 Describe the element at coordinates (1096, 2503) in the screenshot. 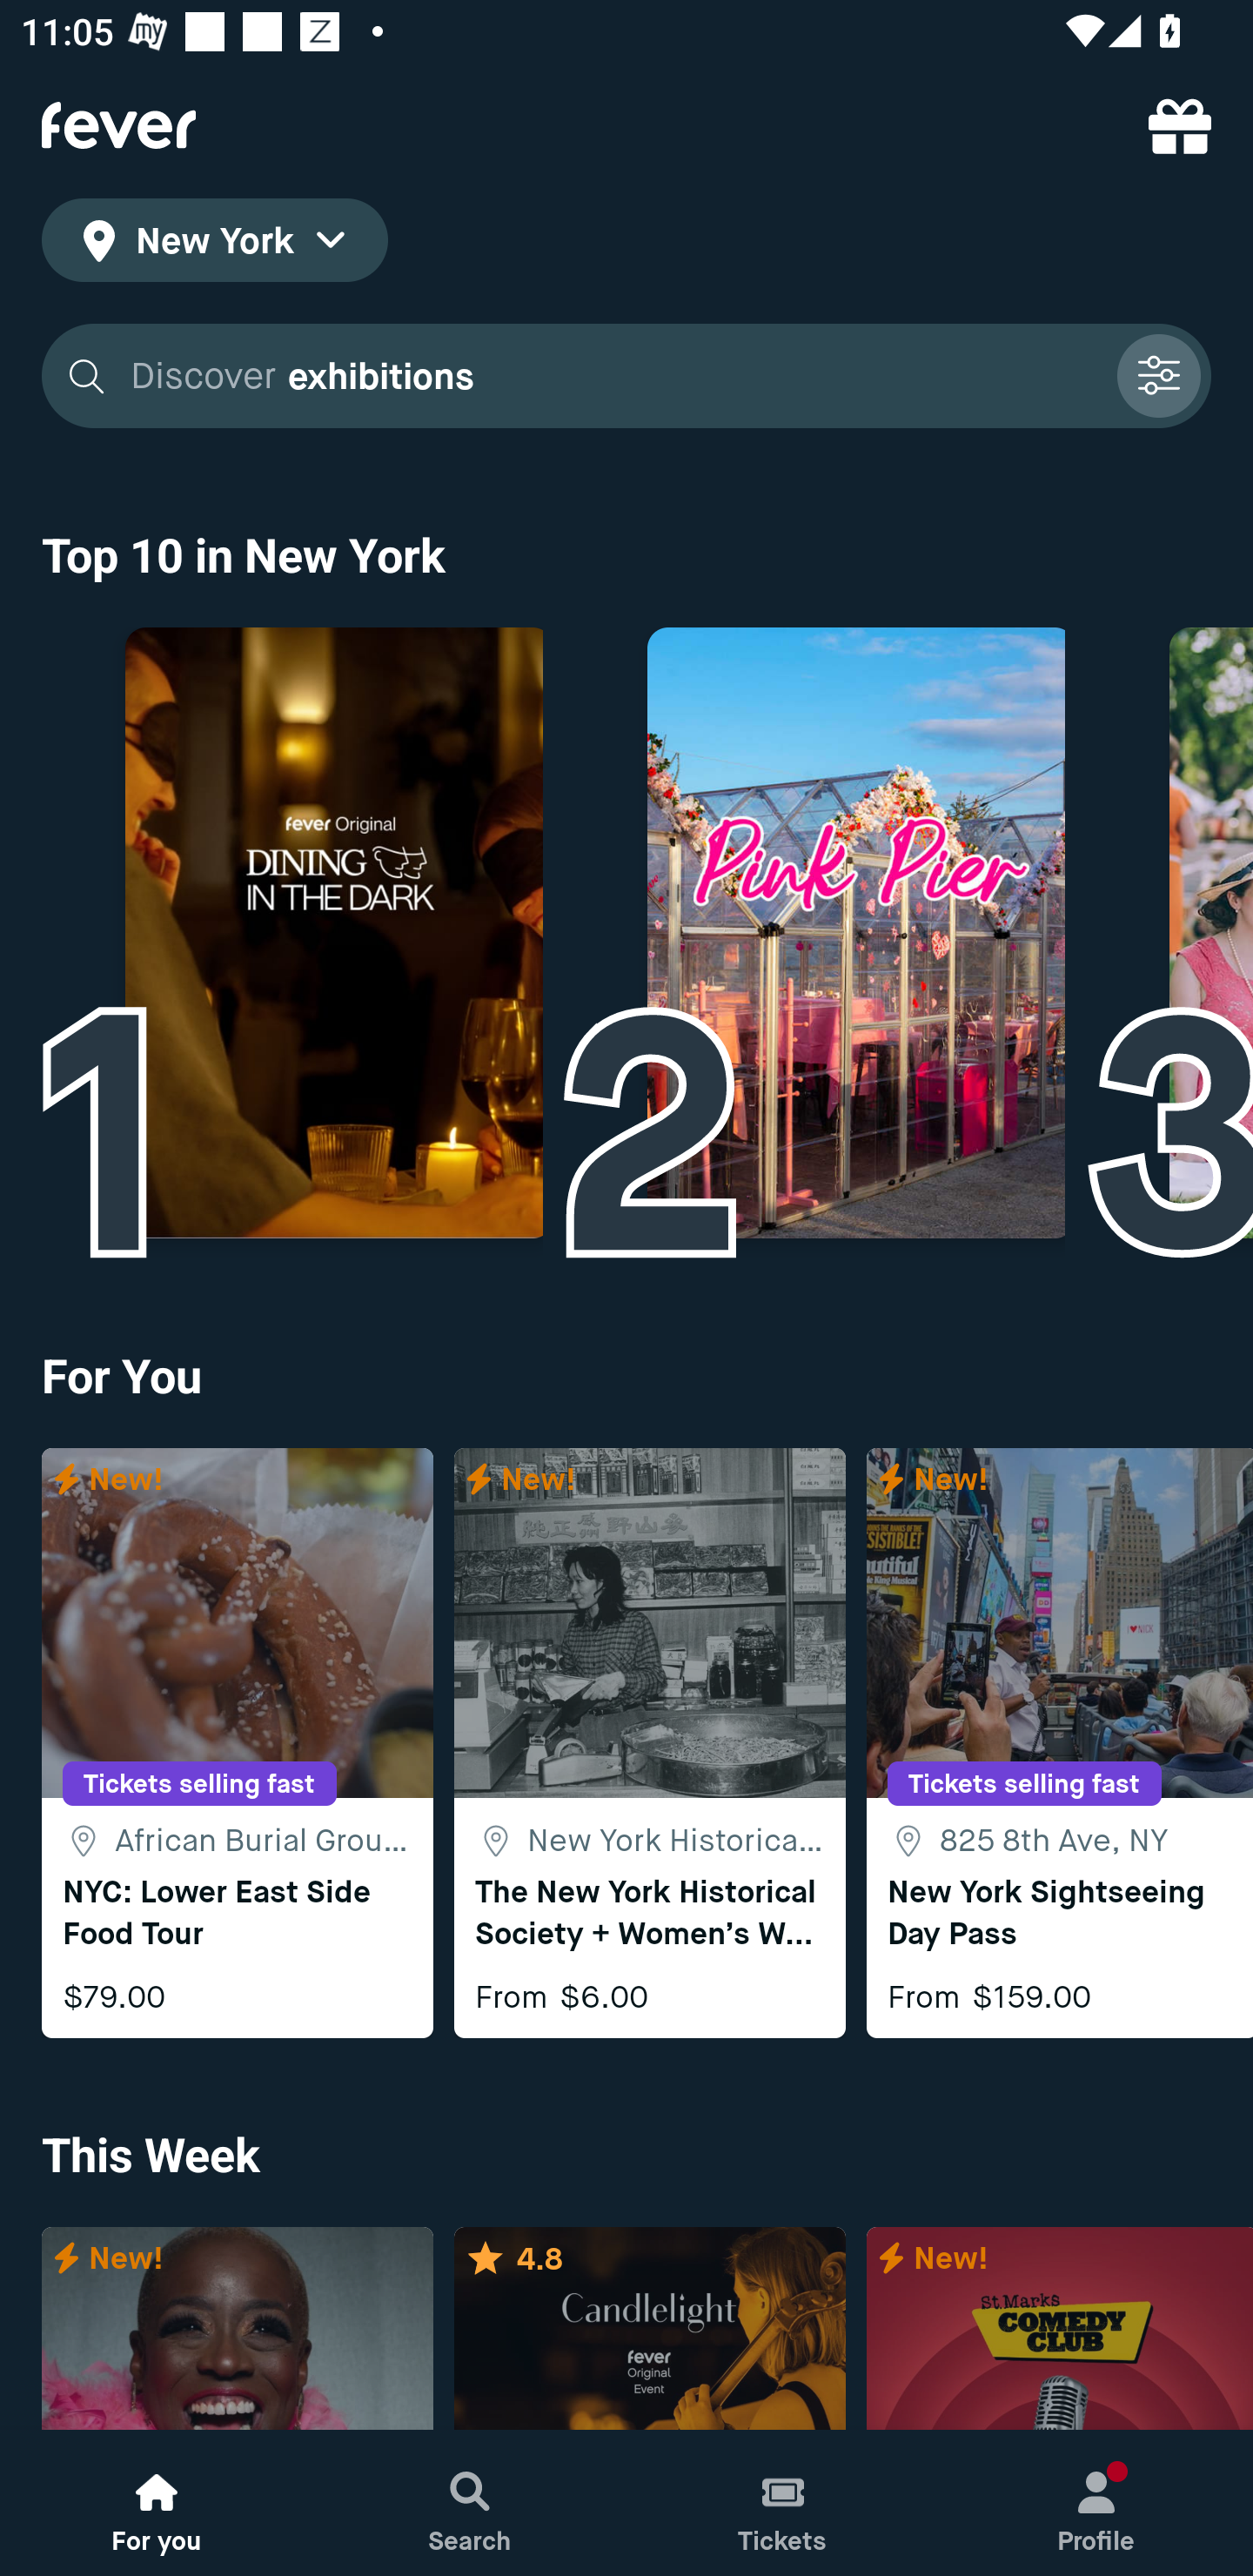

I see `Profile, New notification Profile` at that location.